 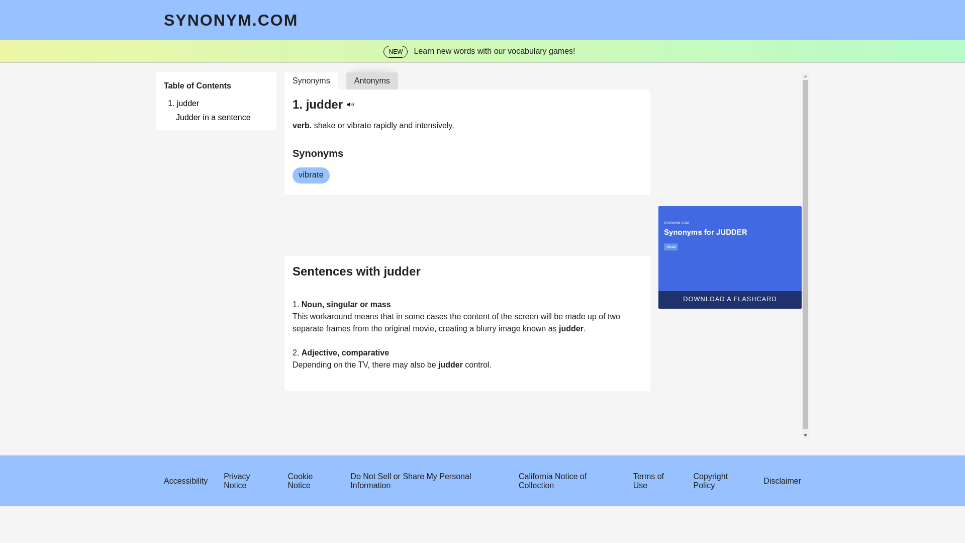 I want to click on frames, so click(x=339, y=328).